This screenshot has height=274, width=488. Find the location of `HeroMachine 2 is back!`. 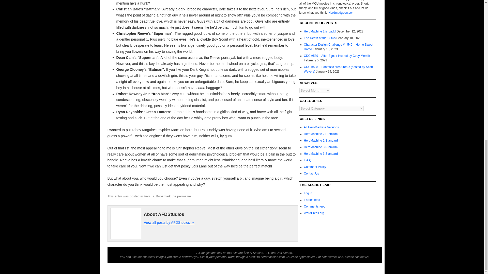

HeroMachine 2 is back! is located at coordinates (320, 31).